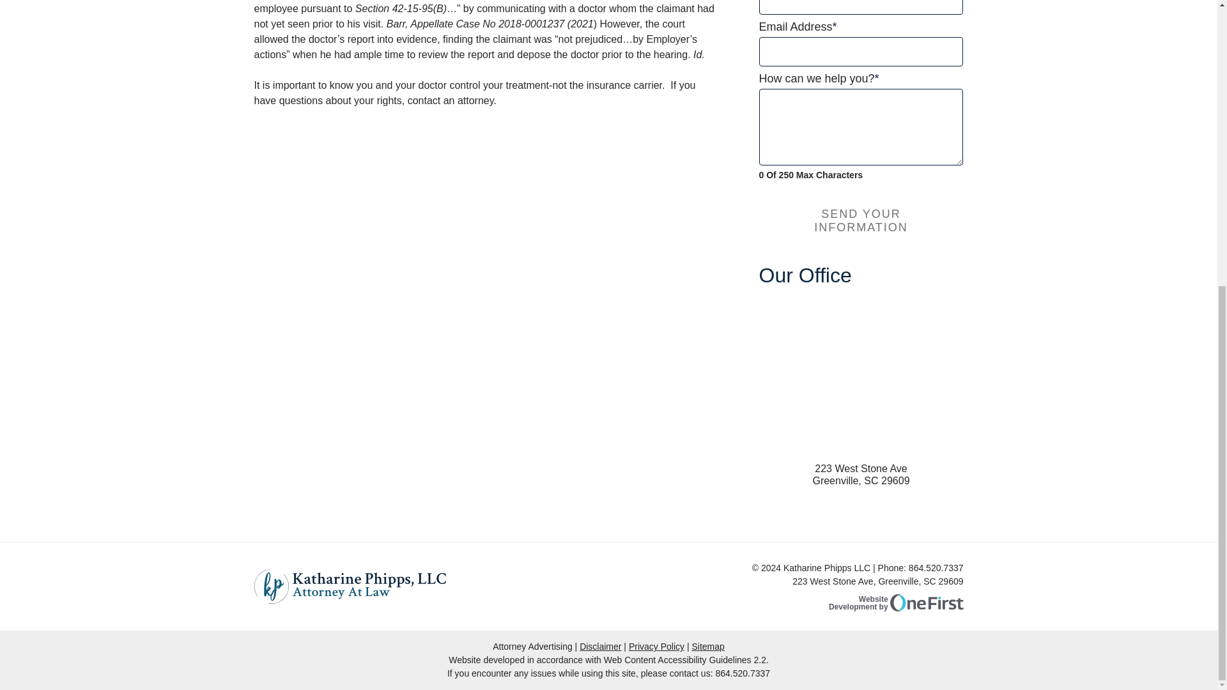  I want to click on Privacy Policy, so click(656, 647).